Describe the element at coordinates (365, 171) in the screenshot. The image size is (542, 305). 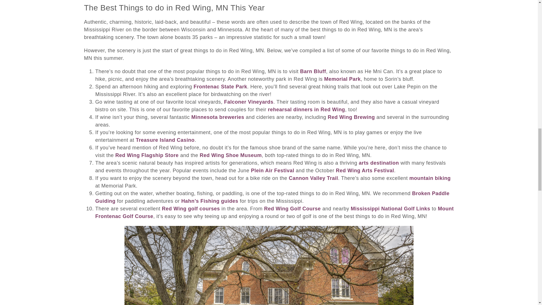
I see `Red Wing Arts Festival` at that location.